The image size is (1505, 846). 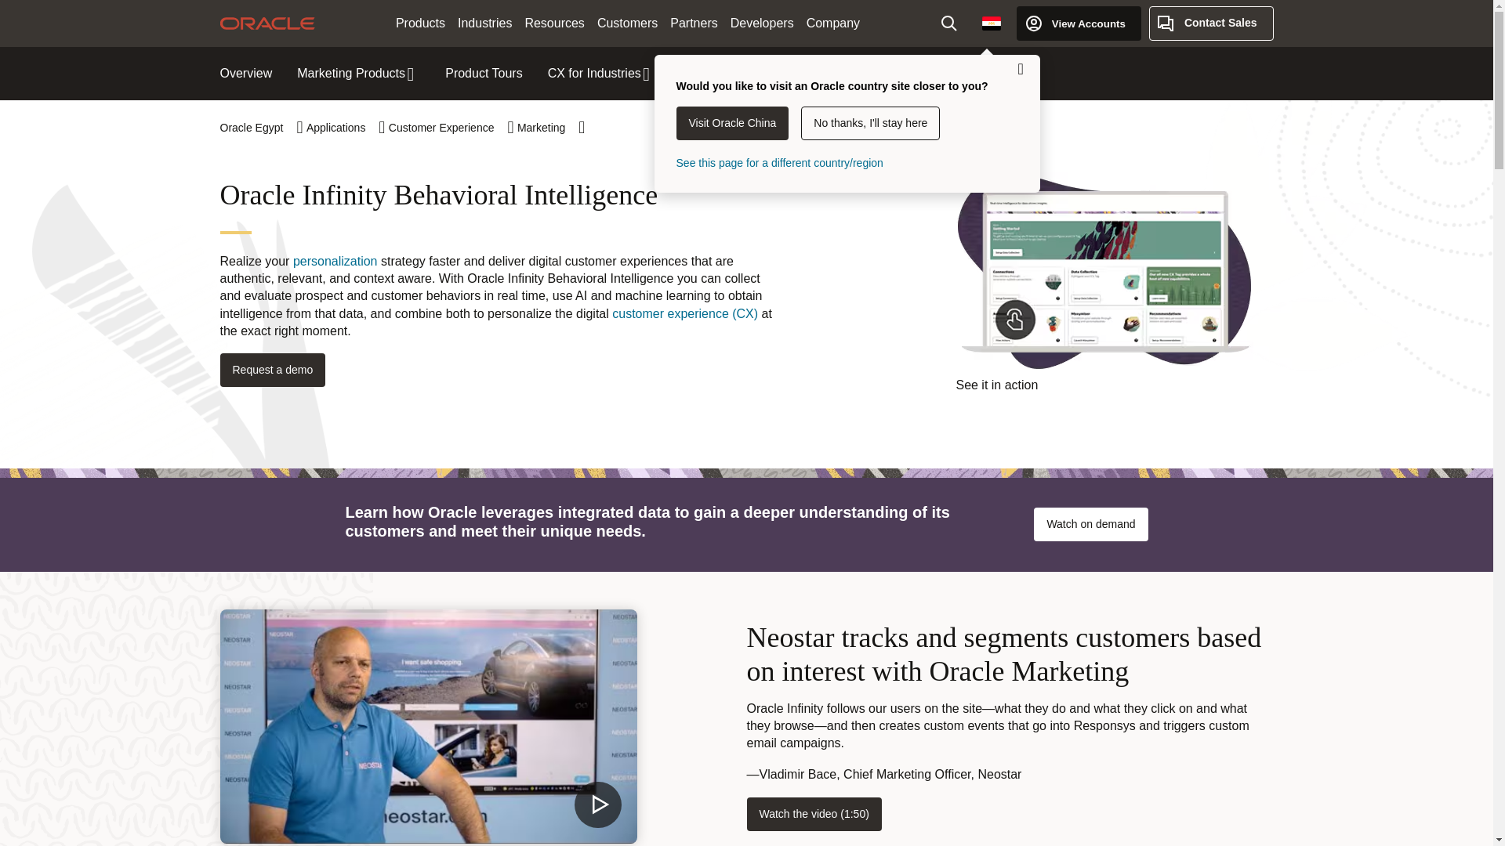 What do you see at coordinates (762, 23) in the screenshot?
I see `Developers` at bounding box center [762, 23].